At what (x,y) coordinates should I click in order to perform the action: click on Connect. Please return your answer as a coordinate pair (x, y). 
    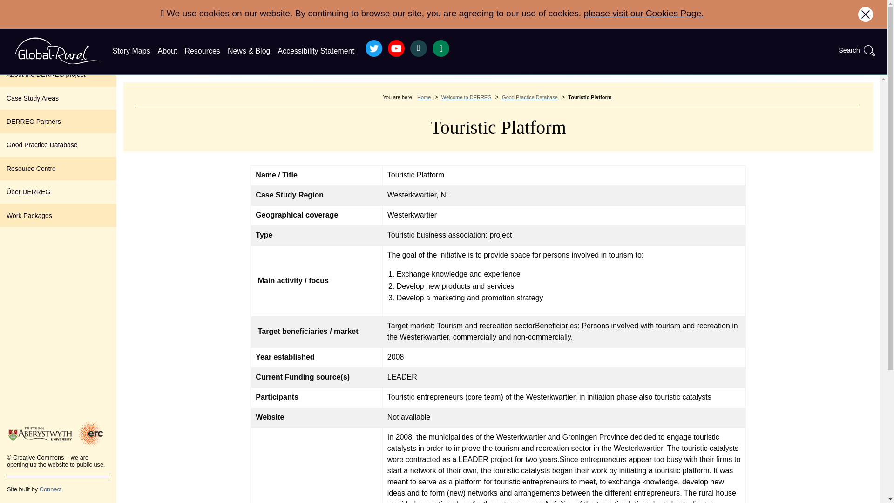
    Looking at the image, I should click on (50, 489).